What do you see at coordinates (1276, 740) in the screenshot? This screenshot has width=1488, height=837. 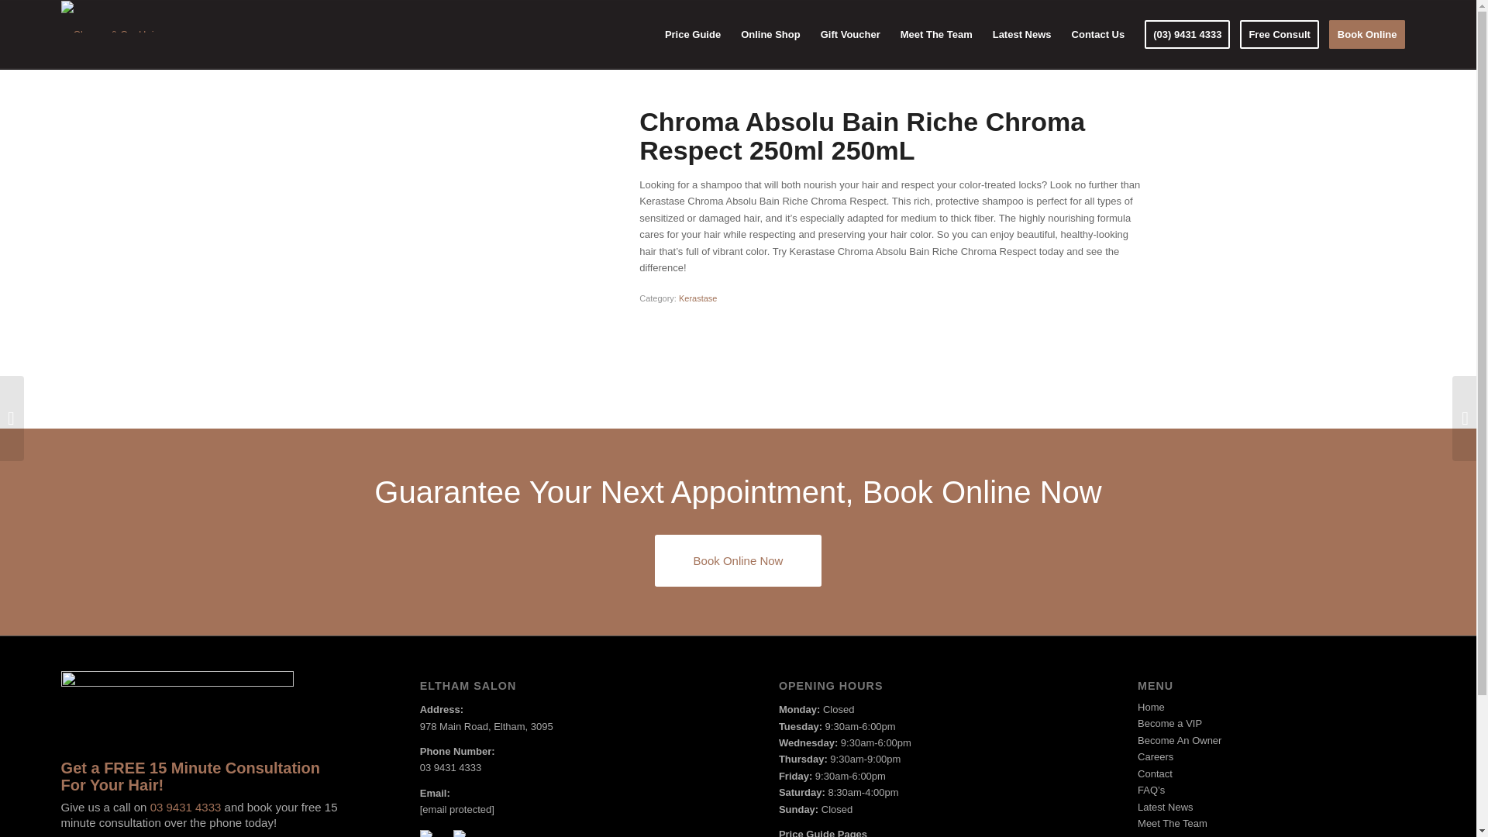 I see `Become An Owner` at bounding box center [1276, 740].